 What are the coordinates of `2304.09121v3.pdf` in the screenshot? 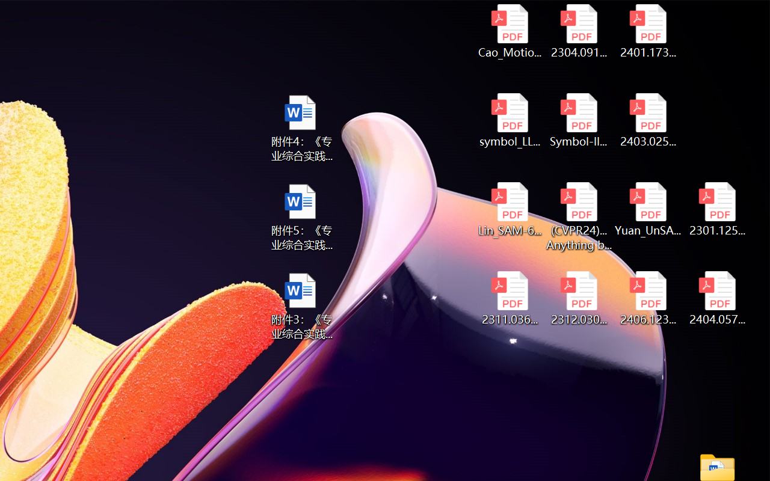 It's located at (579, 31).